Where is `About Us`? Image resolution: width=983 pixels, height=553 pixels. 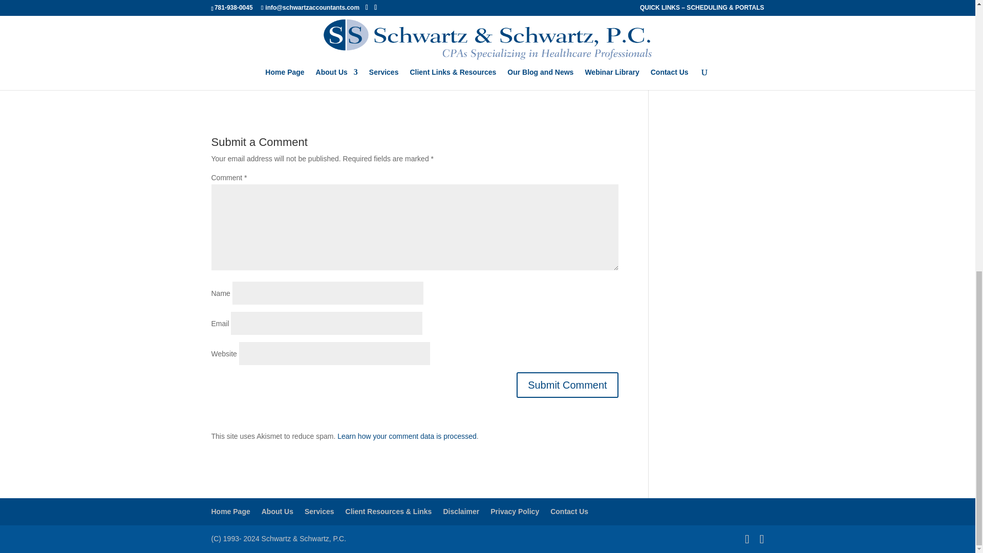
About Us is located at coordinates (277, 511).